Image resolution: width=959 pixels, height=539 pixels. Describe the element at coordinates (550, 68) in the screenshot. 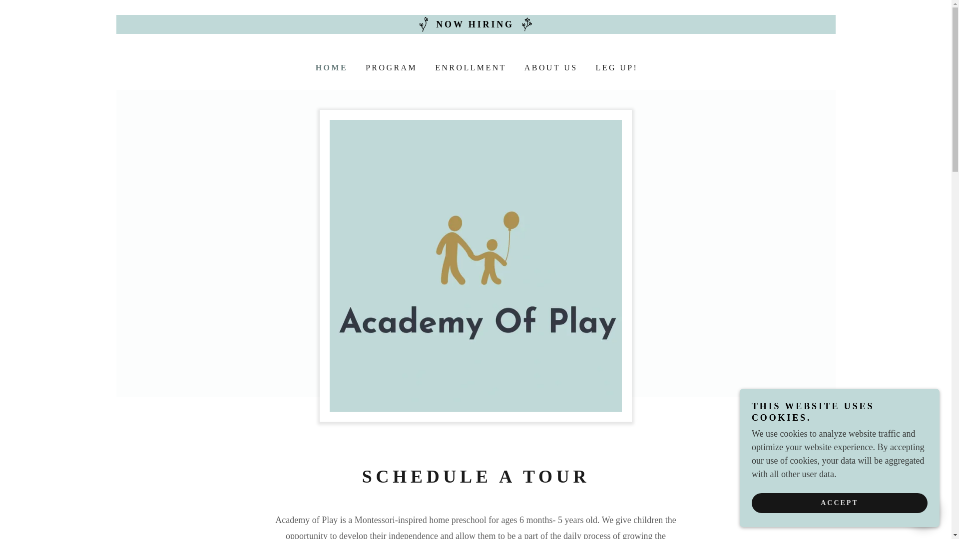

I see `ABOUT US` at that location.